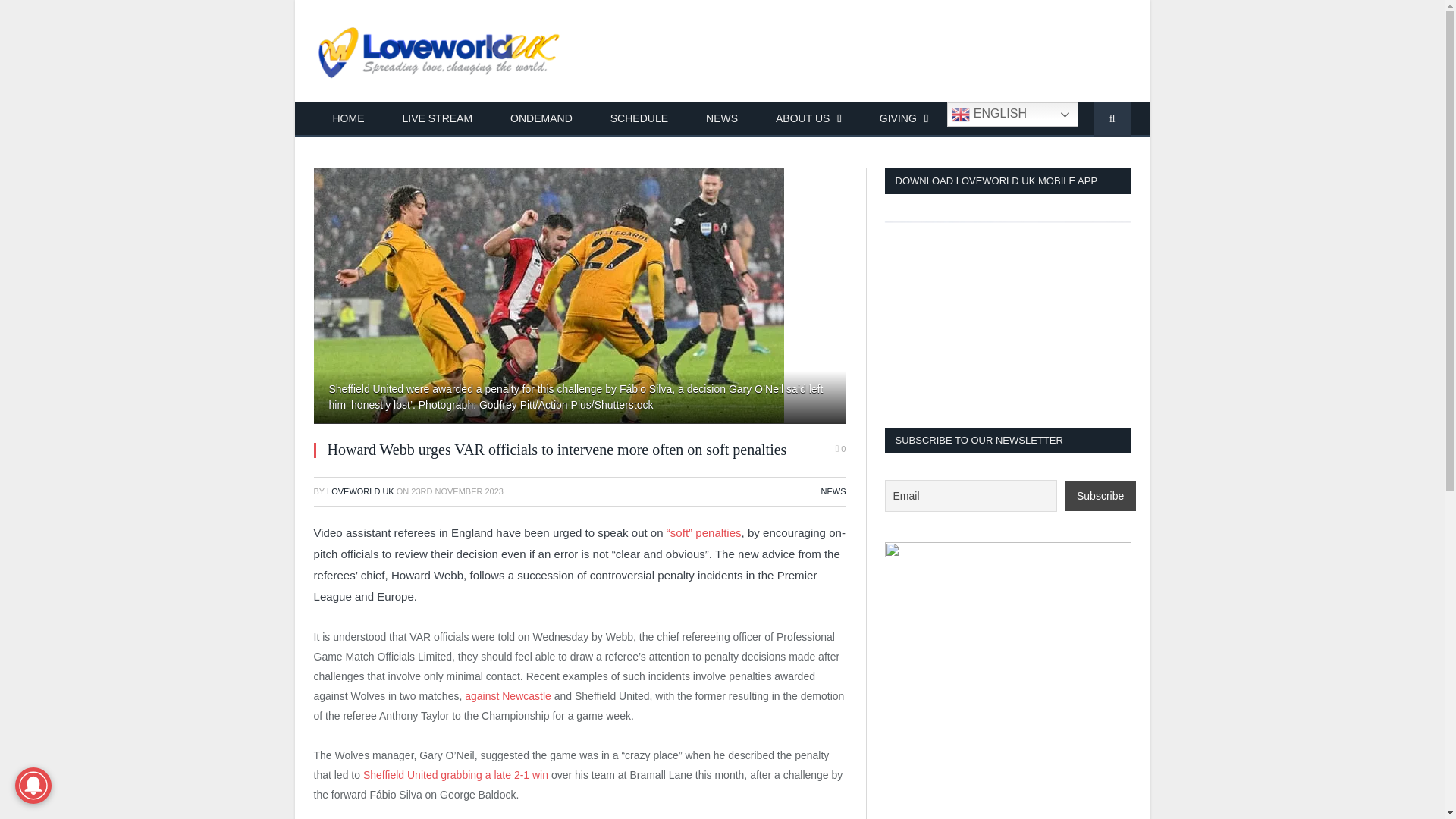 This screenshot has width=1456, height=819. Describe the element at coordinates (1013, 115) in the screenshot. I see `ENGLISH` at that location.